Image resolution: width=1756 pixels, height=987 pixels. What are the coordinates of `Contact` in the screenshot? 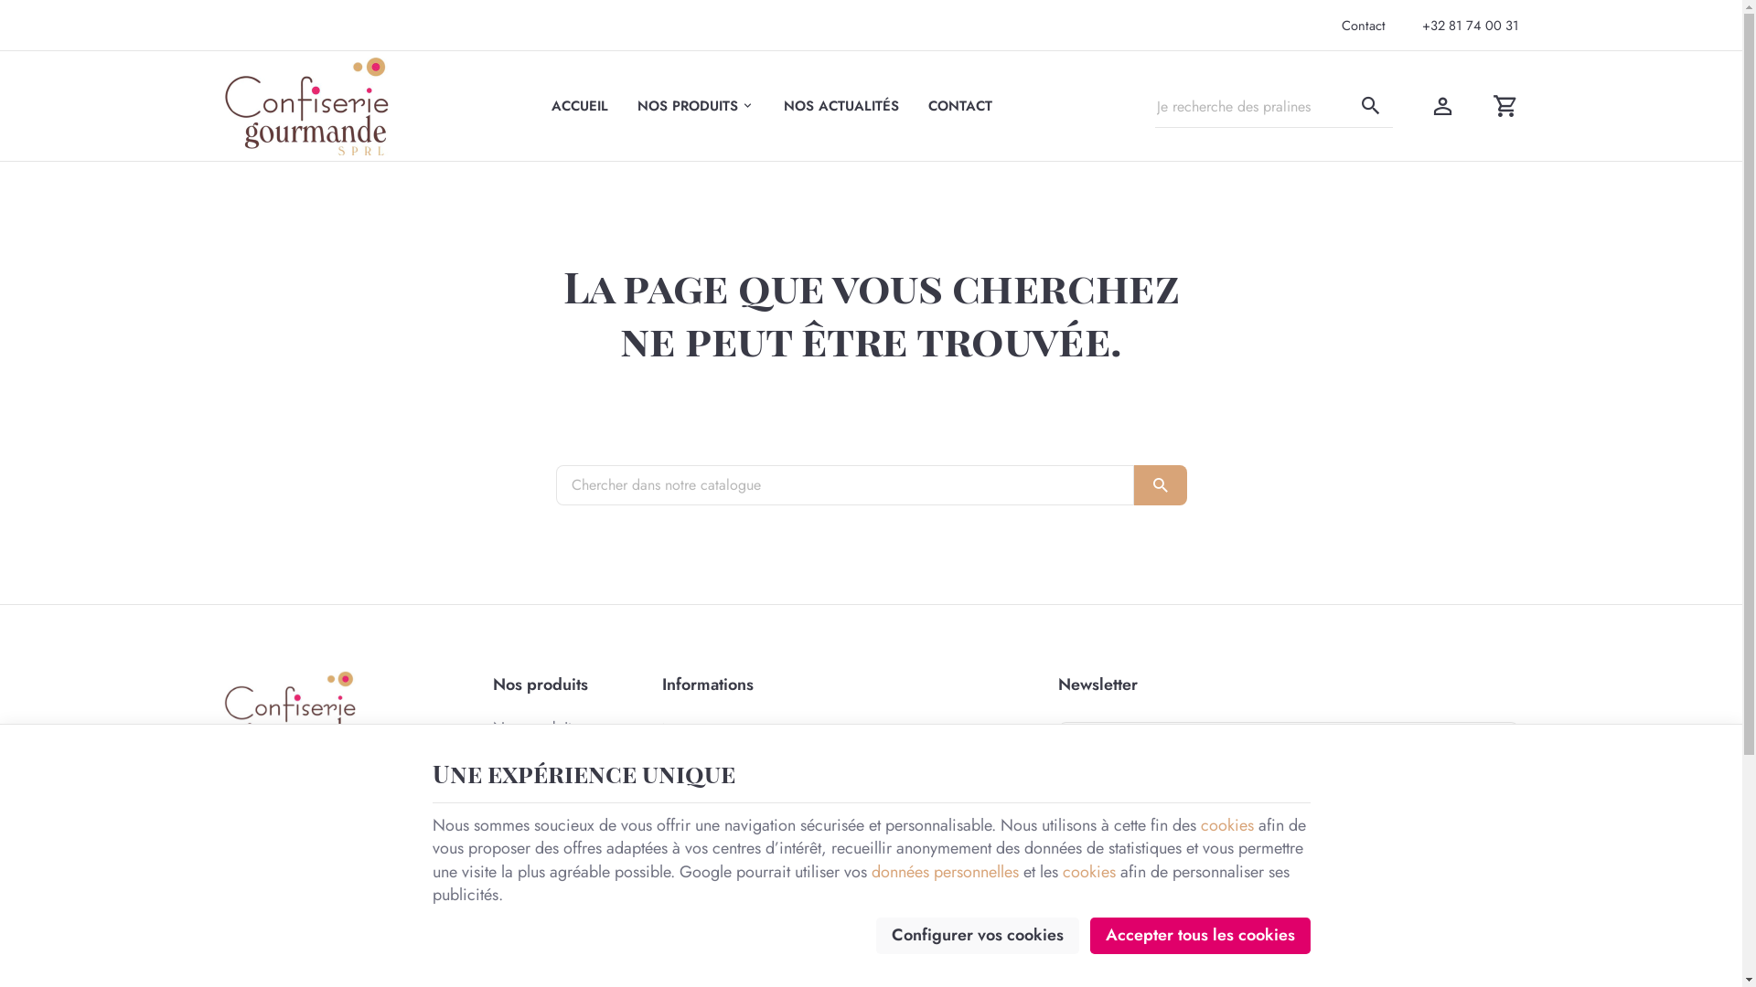 It's located at (1364, 26).